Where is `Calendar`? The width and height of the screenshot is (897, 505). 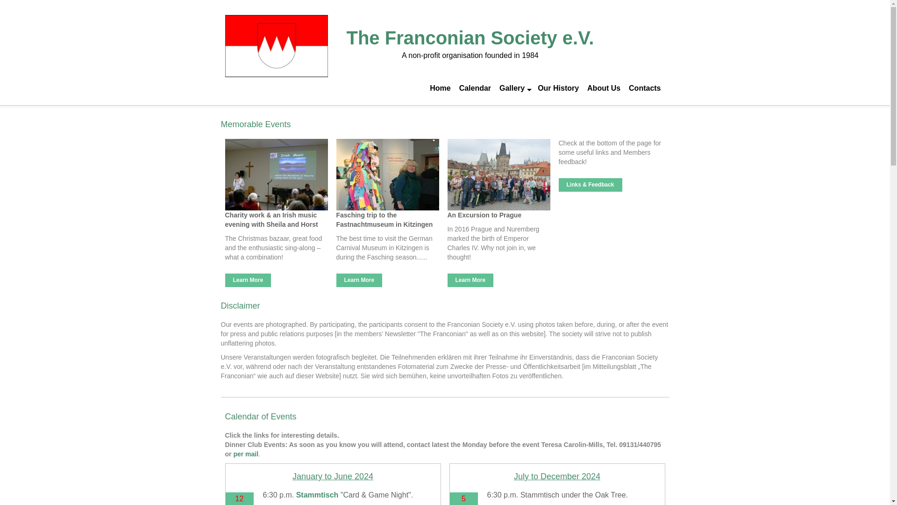
Calendar is located at coordinates (475, 88).